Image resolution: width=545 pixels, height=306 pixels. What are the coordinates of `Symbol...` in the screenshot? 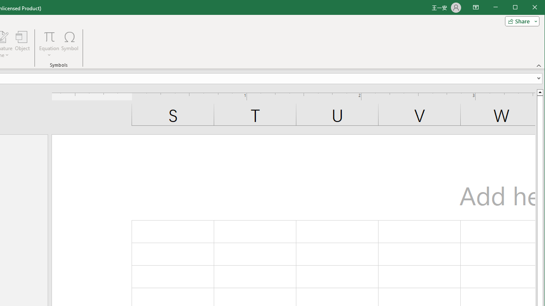 It's located at (70, 44).